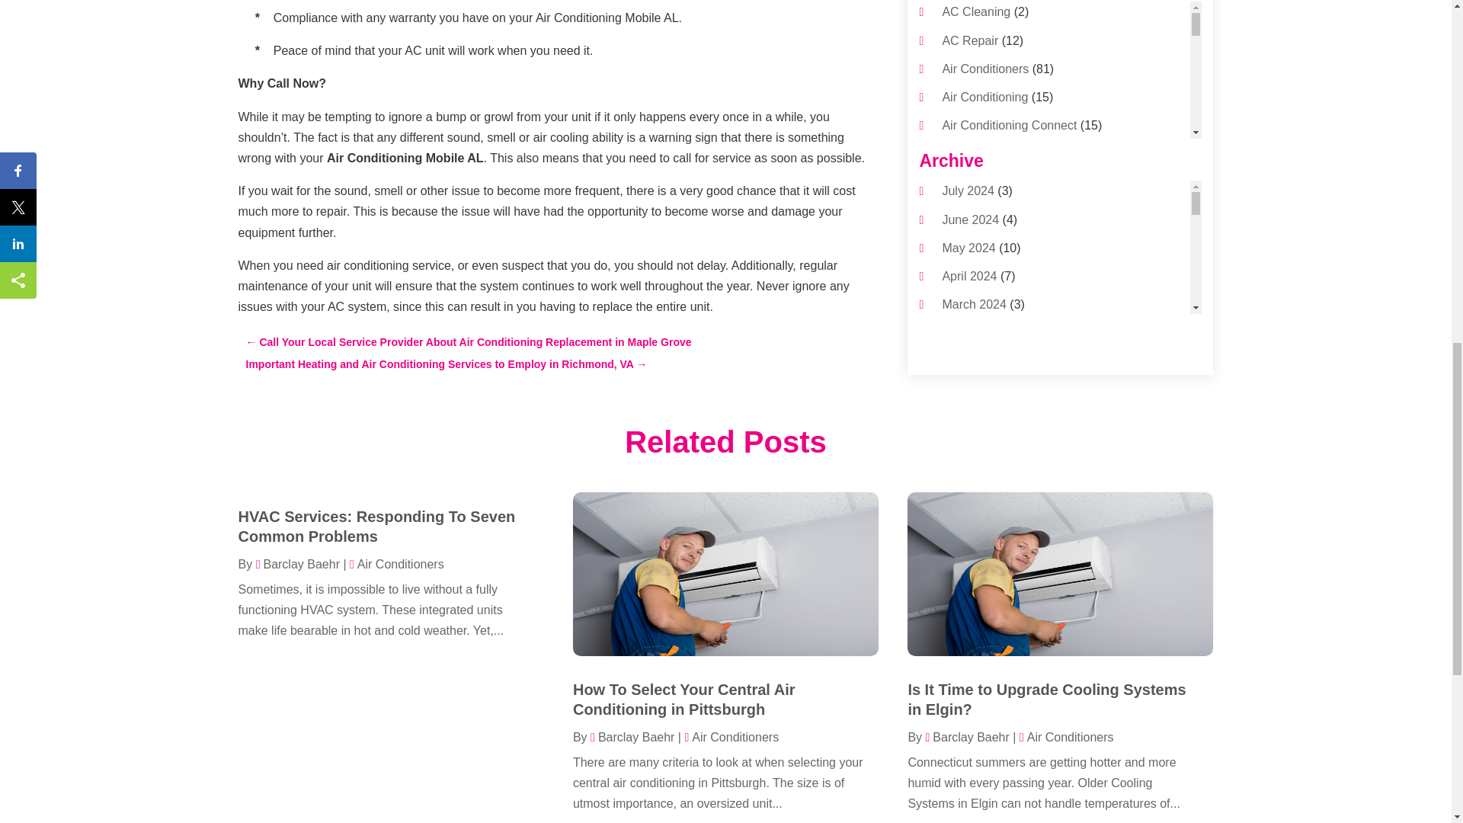 Image resolution: width=1463 pixels, height=823 pixels. Describe the element at coordinates (1018, 153) in the screenshot. I see `Air Conditioning Contractors` at that location.